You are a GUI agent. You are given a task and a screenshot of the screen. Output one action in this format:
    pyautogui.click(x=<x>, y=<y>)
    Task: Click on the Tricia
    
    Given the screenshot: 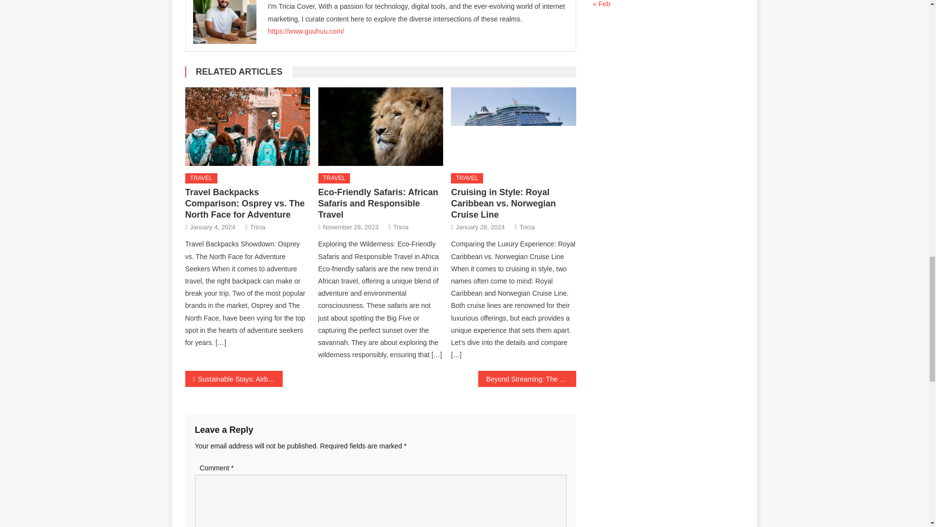 What is the action you would take?
    pyautogui.click(x=257, y=227)
    